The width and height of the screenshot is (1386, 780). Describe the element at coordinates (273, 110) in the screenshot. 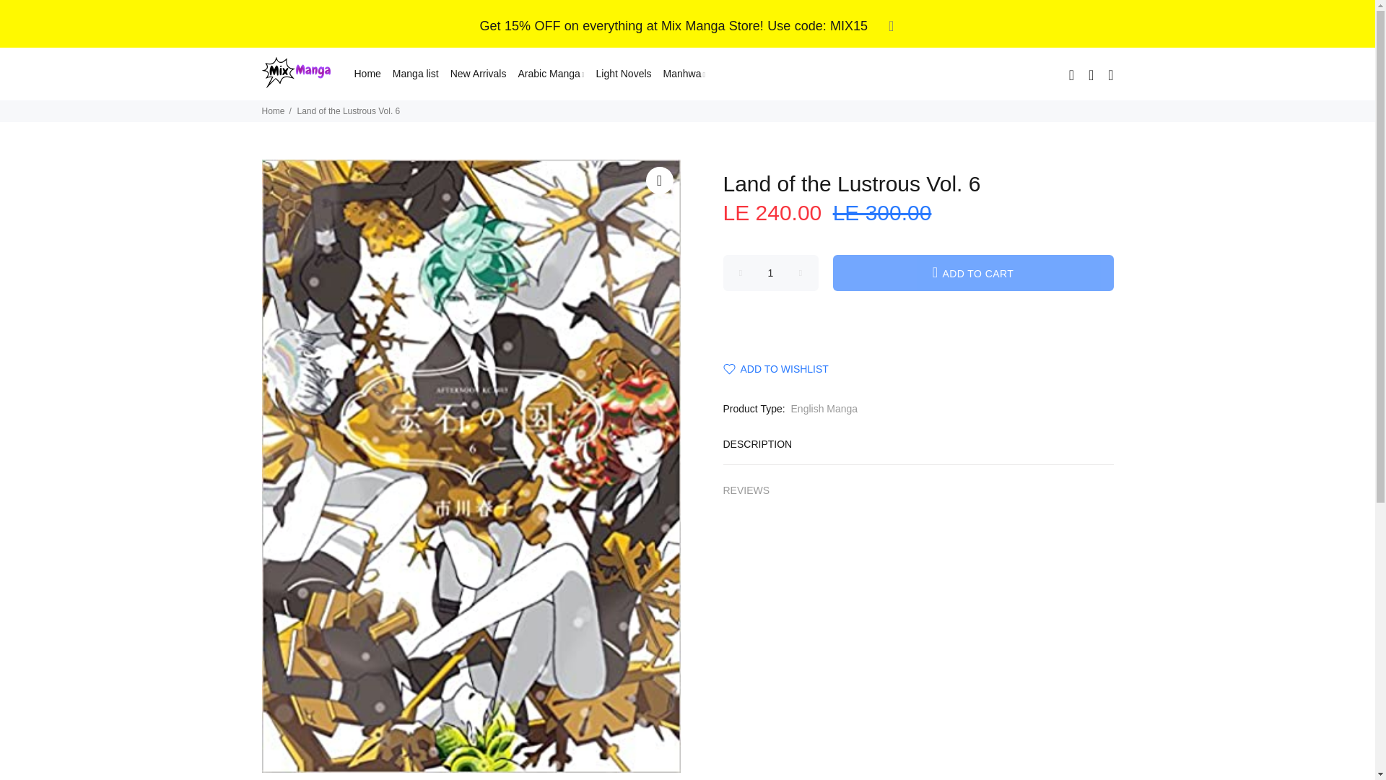

I see `Home` at that location.